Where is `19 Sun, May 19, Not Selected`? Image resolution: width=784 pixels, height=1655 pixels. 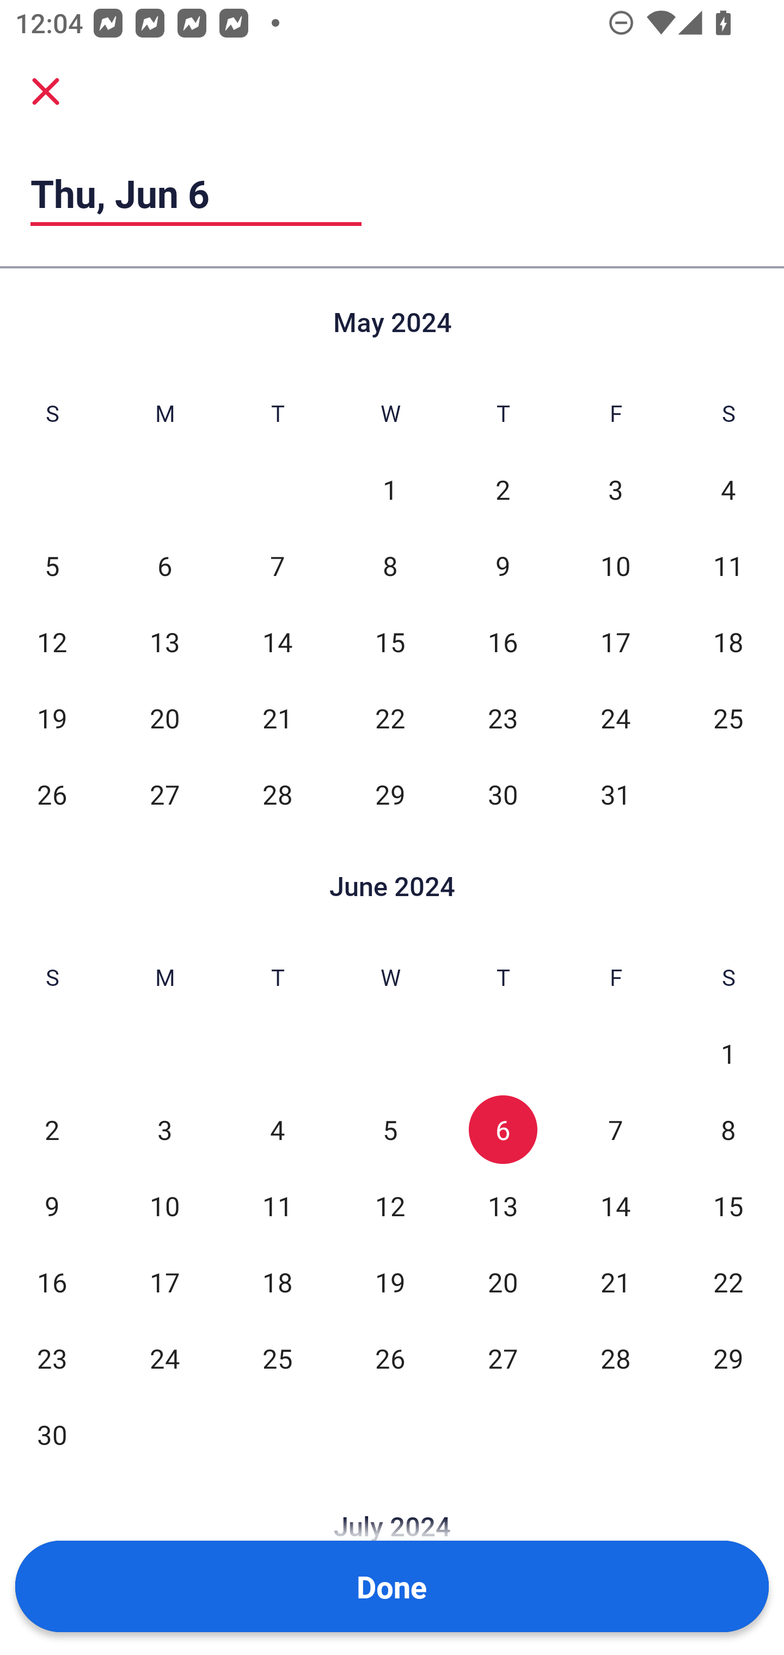 19 Sun, May 19, Not Selected is located at coordinates (52, 718).